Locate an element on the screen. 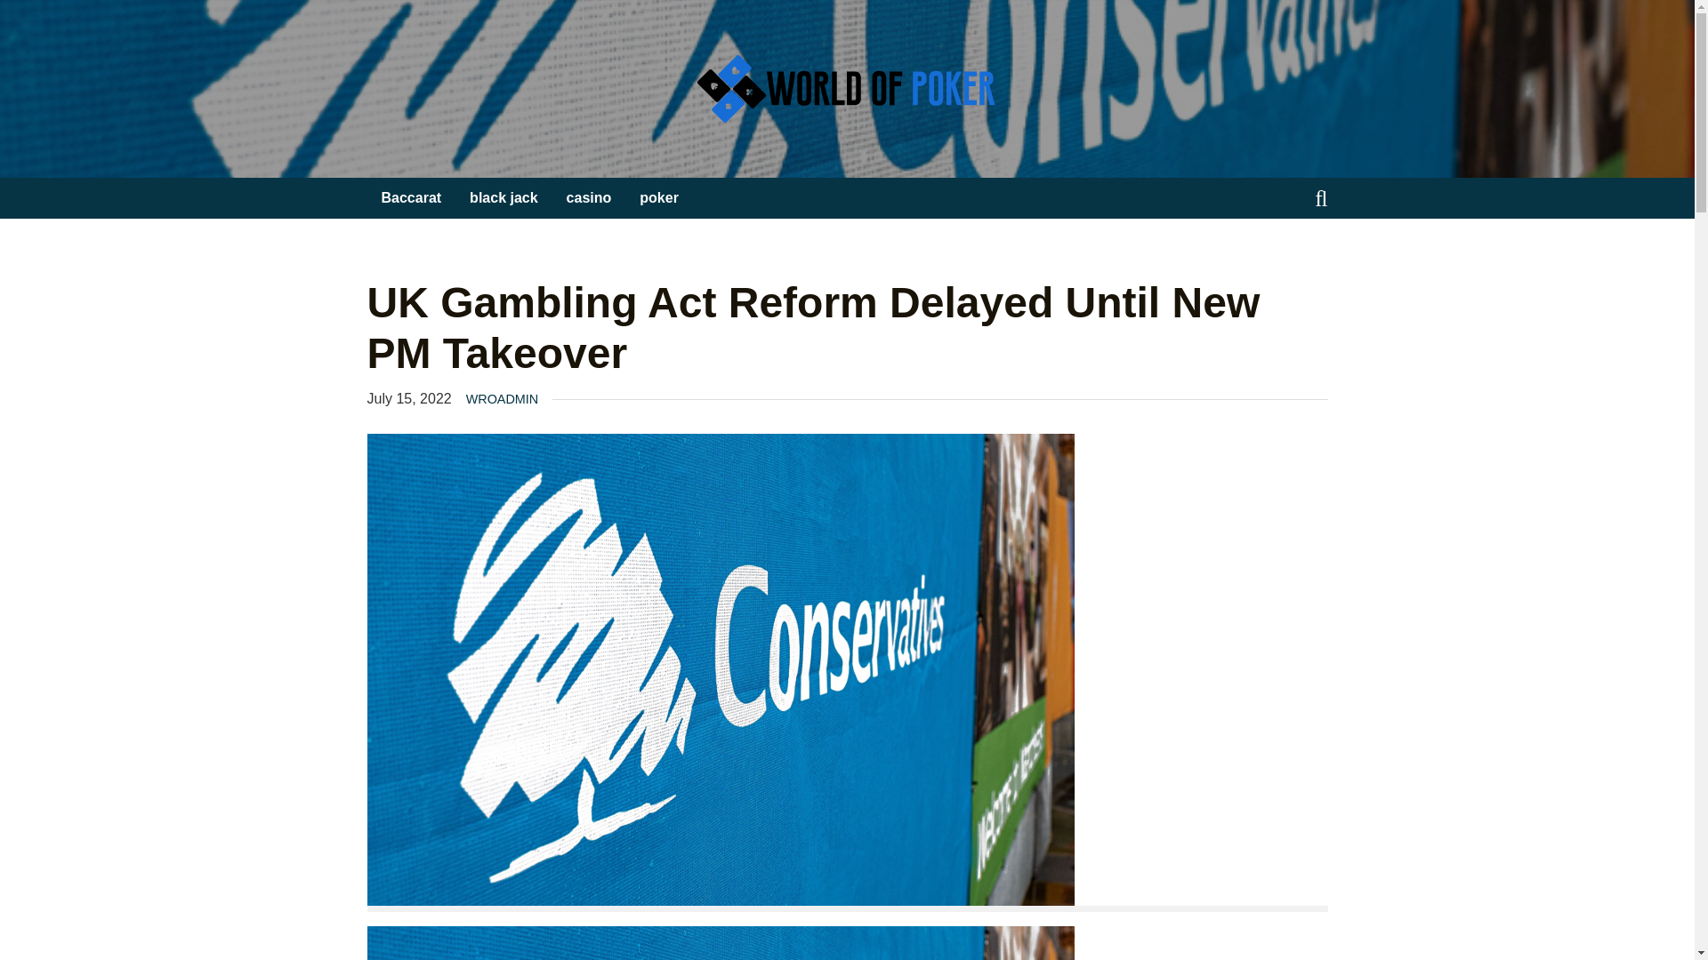 The image size is (1708, 960). Baccarat is located at coordinates (411, 198).